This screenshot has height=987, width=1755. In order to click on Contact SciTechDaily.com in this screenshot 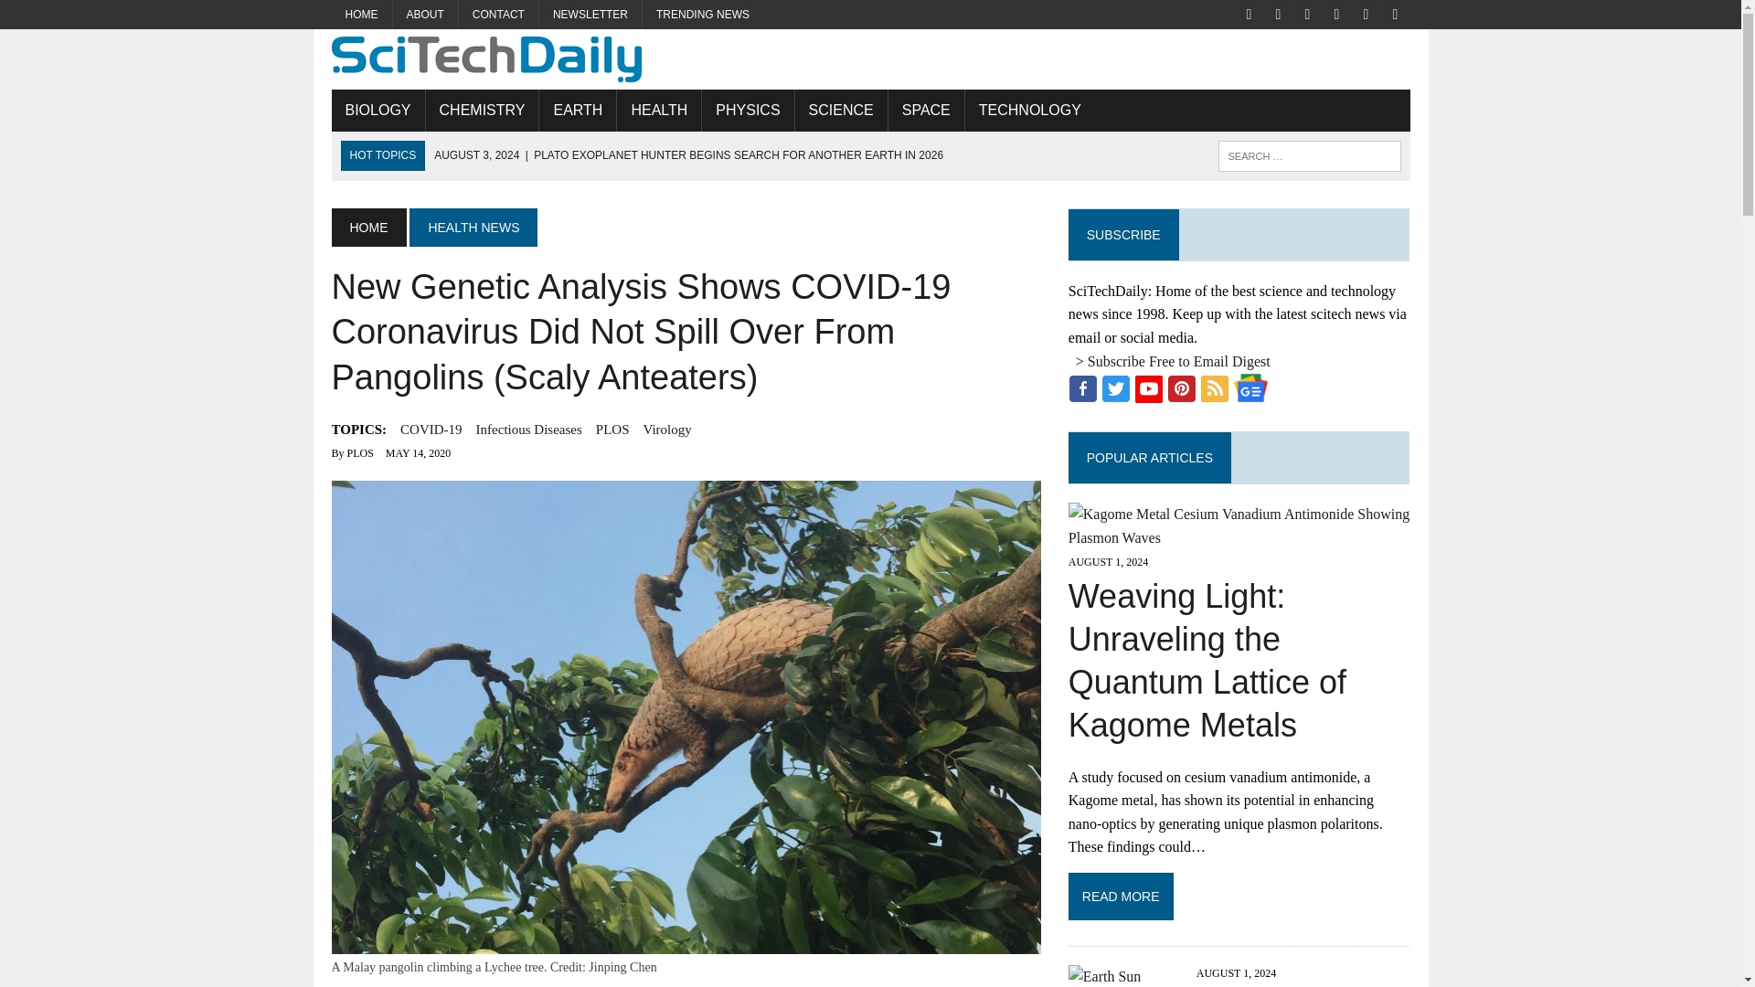, I will do `click(498, 15)`.